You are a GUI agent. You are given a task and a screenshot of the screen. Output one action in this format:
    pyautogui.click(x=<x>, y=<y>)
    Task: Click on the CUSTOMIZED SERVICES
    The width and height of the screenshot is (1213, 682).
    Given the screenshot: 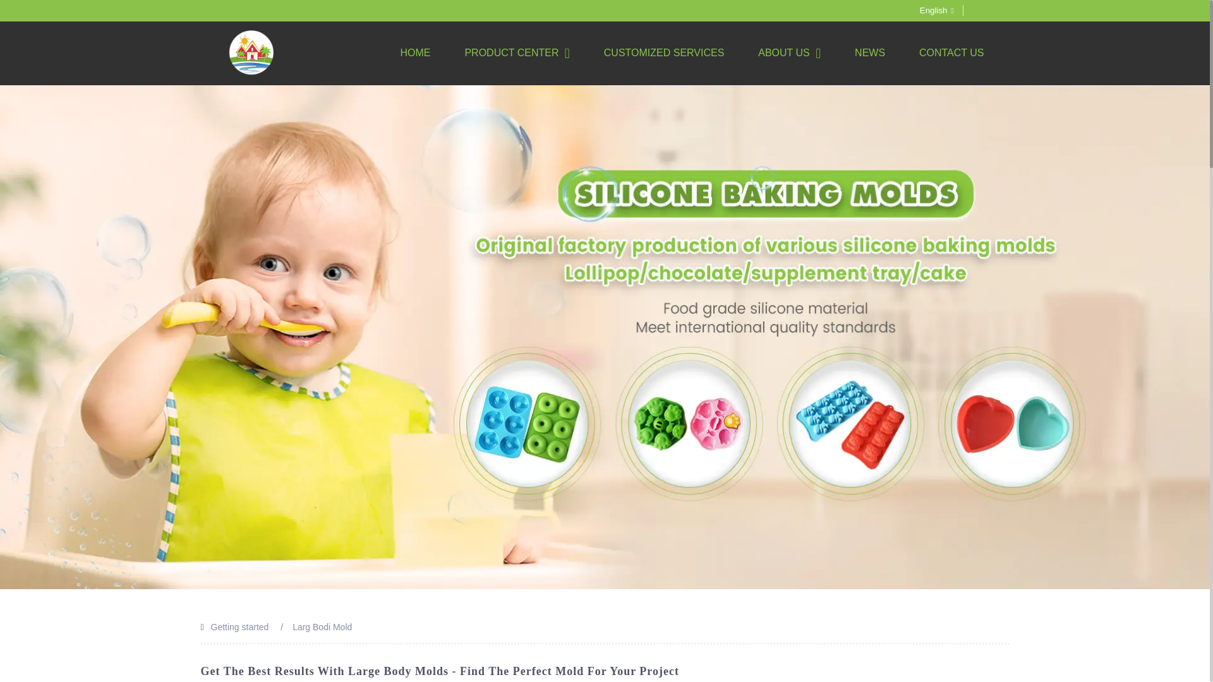 What is the action you would take?
    pyautogui.click(x=664, y=52)
    